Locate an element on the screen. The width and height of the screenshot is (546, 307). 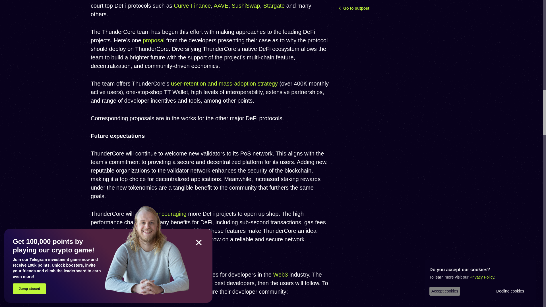
Stargate is located at coordinates (274, 6).